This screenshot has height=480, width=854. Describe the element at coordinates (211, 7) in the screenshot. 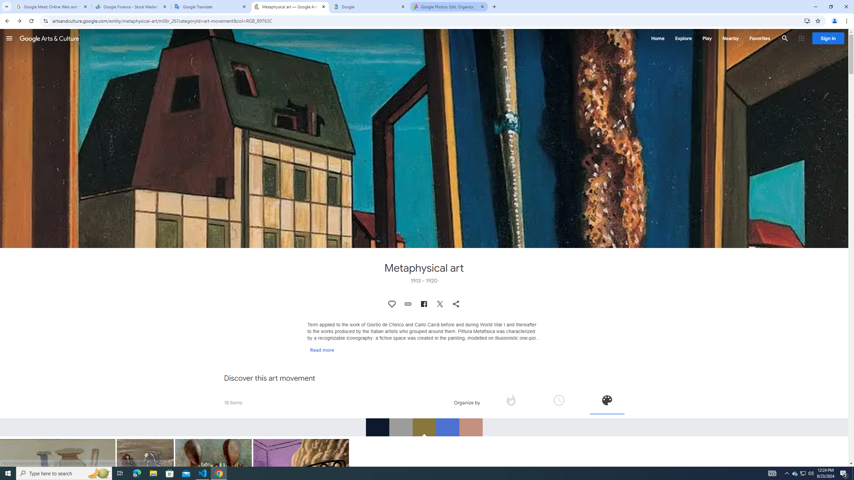

I see `Google Translate` at that location.